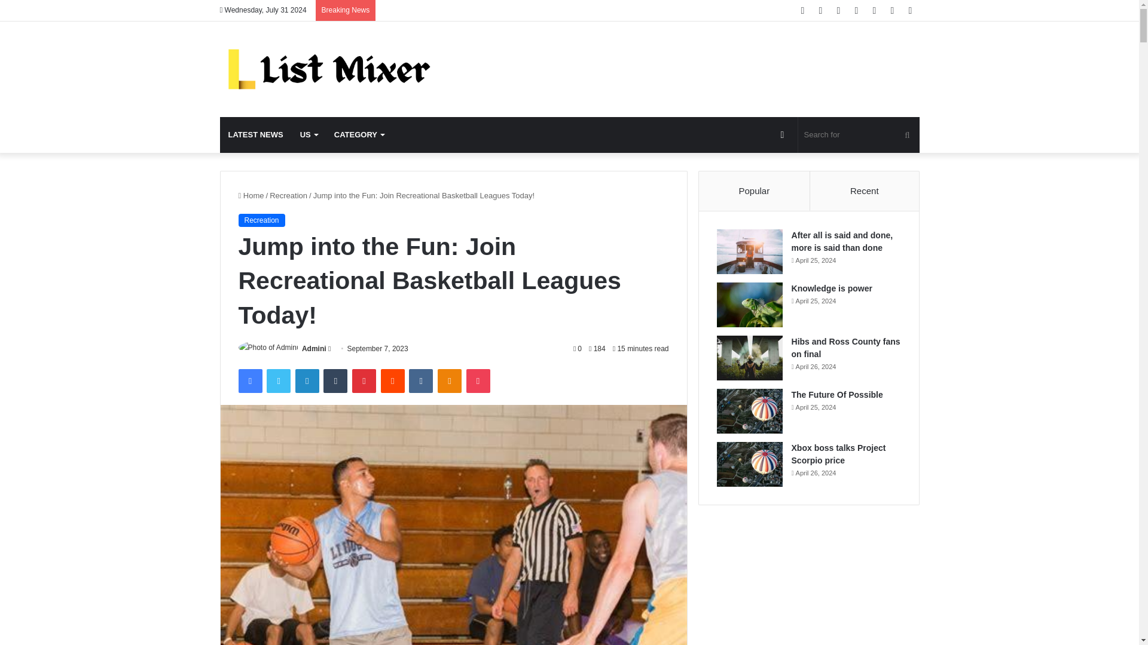  Describe the element at coordinates (278, 380) in the screenshot. I see `Twitter` at that location.